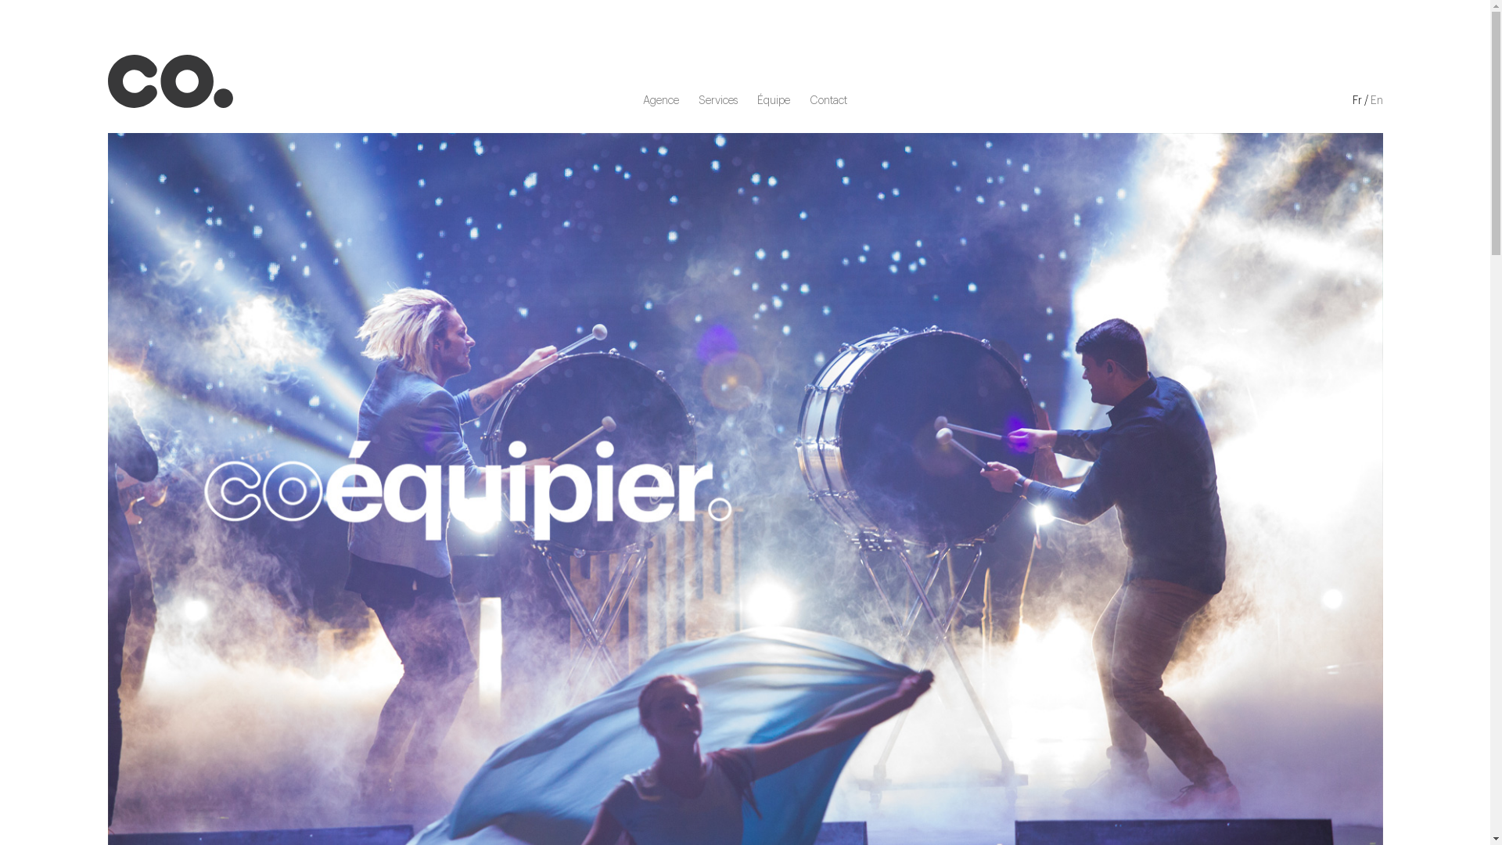 Image resolution: width=1502 pixels, height=845 pixels. Describe the element at coordinates (1356, 101) in the screenshot. I see `Fr` at that location.